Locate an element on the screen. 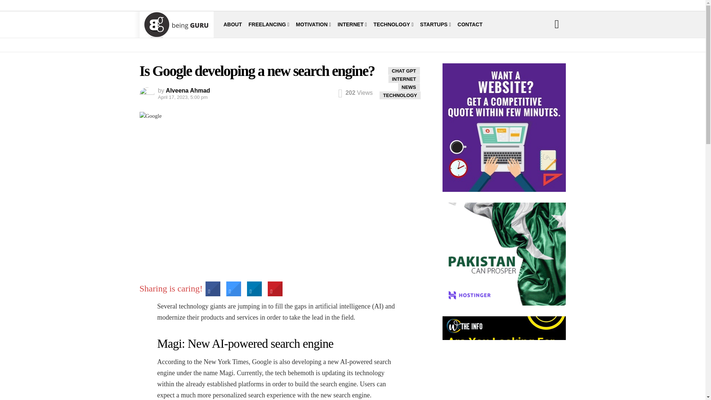  STARTUPS is located at coordinates (435, 24).